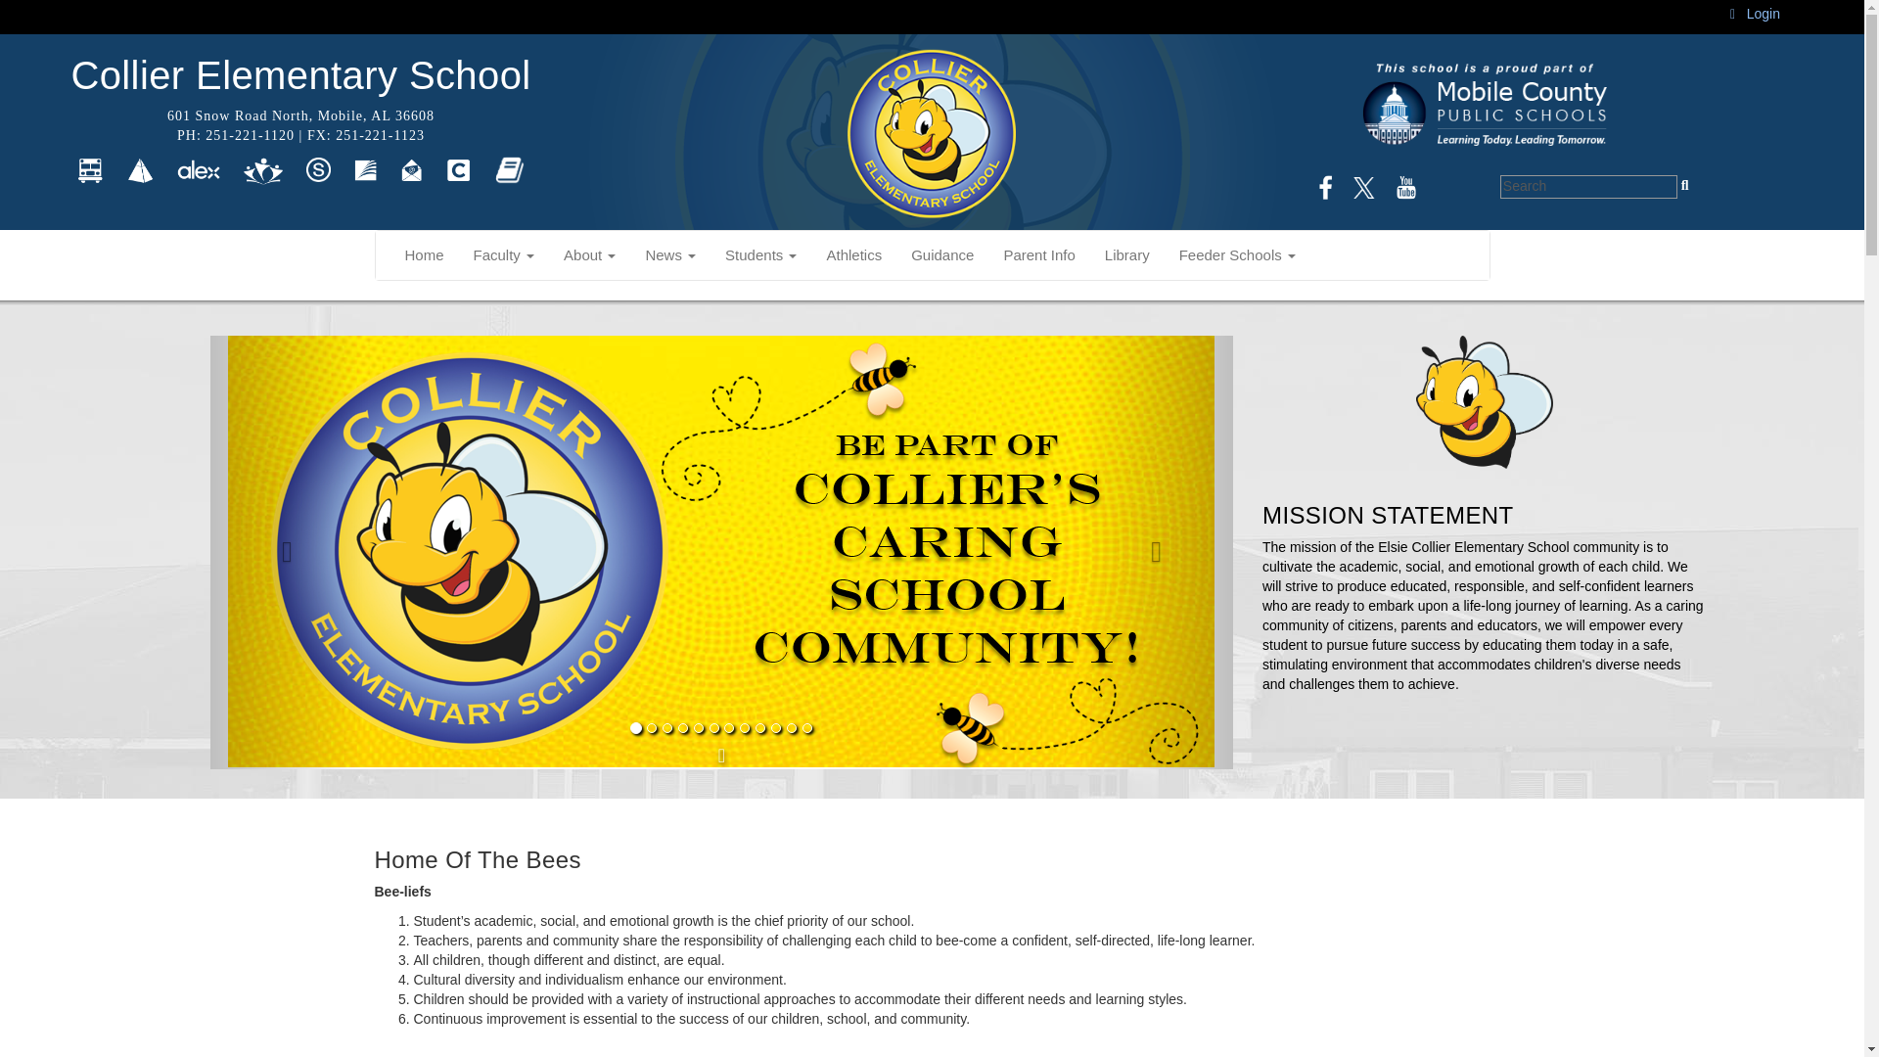 This screenshot has height=1057, width=1879. I want to click on Student Grades, so click(318, 169).